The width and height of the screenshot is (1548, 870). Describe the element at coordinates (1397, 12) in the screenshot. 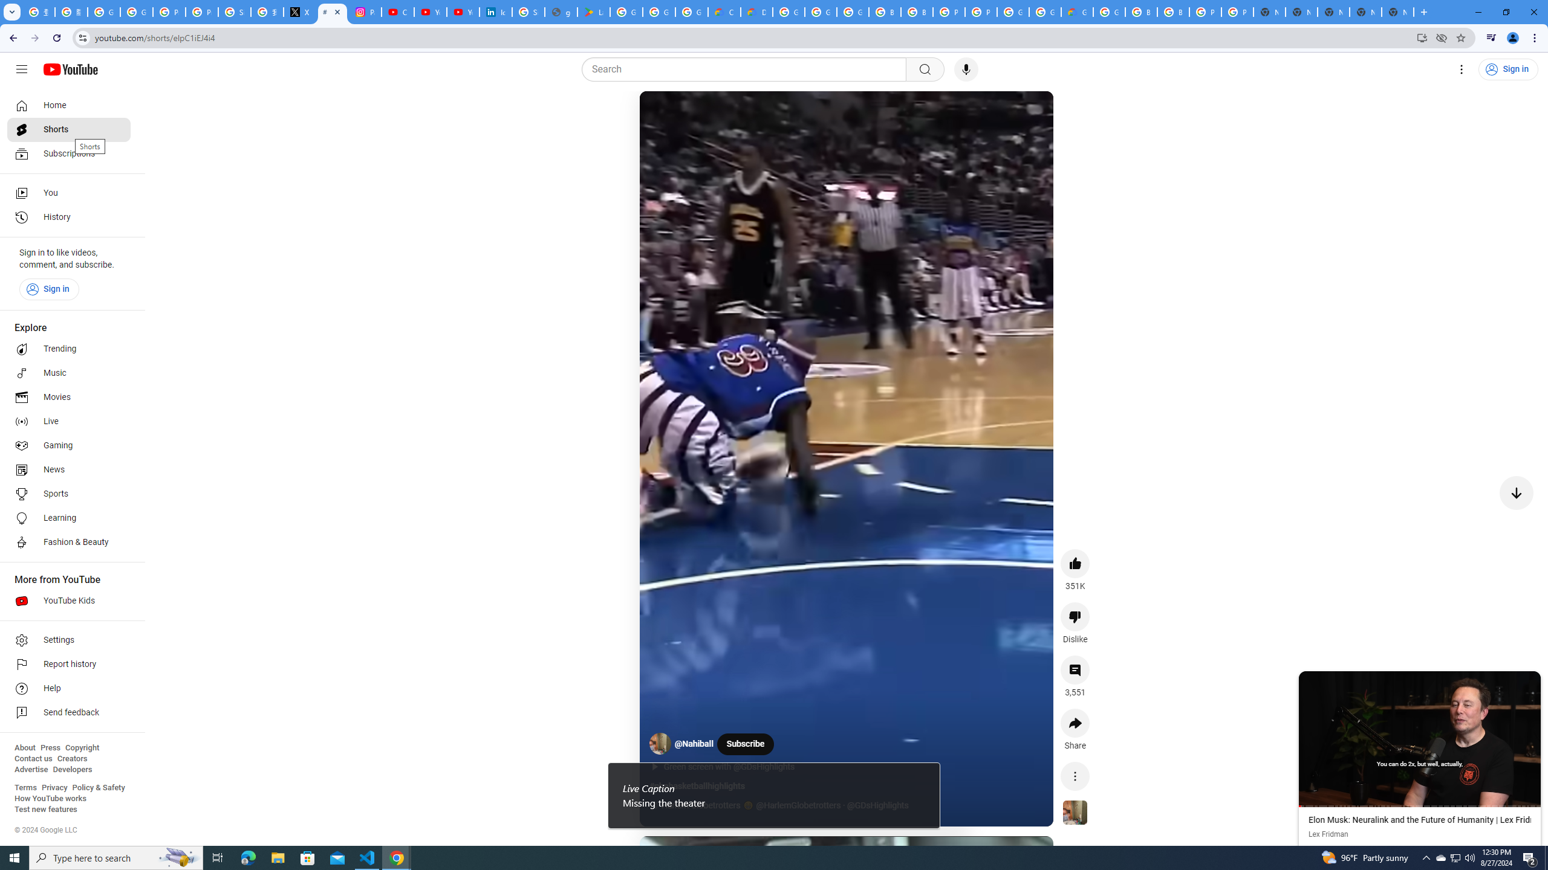

I see `New Tab` at that location.